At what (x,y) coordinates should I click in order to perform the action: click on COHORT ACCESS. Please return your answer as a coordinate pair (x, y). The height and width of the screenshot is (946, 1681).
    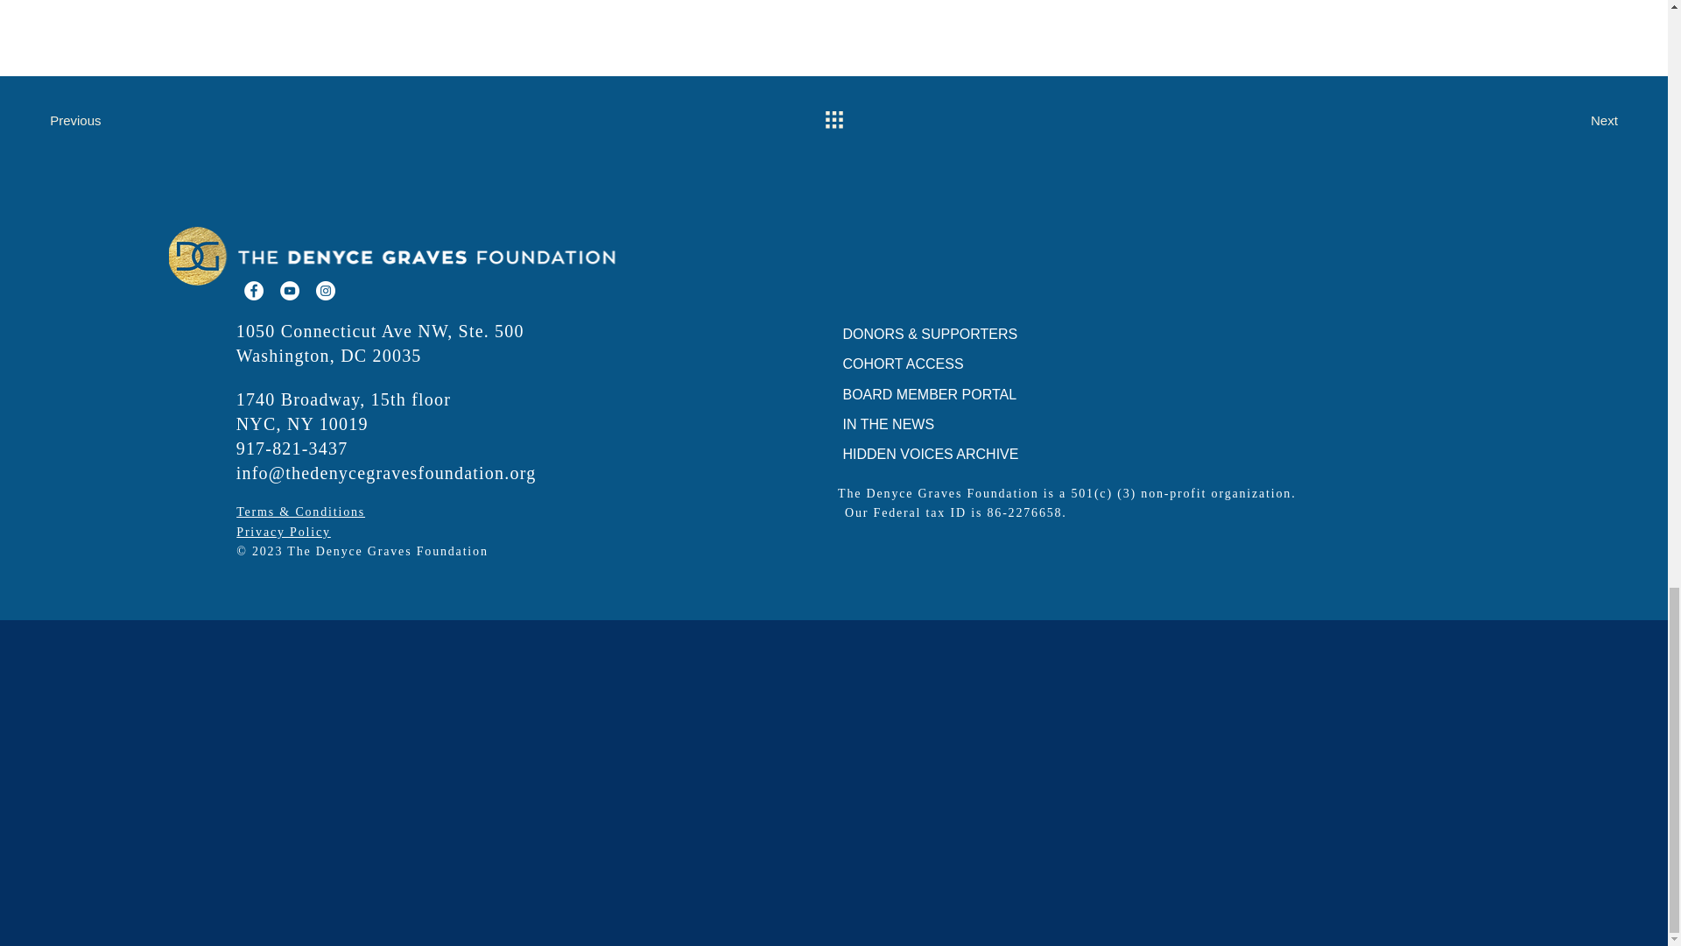
    Looking at the image, I should click on (947, 364).